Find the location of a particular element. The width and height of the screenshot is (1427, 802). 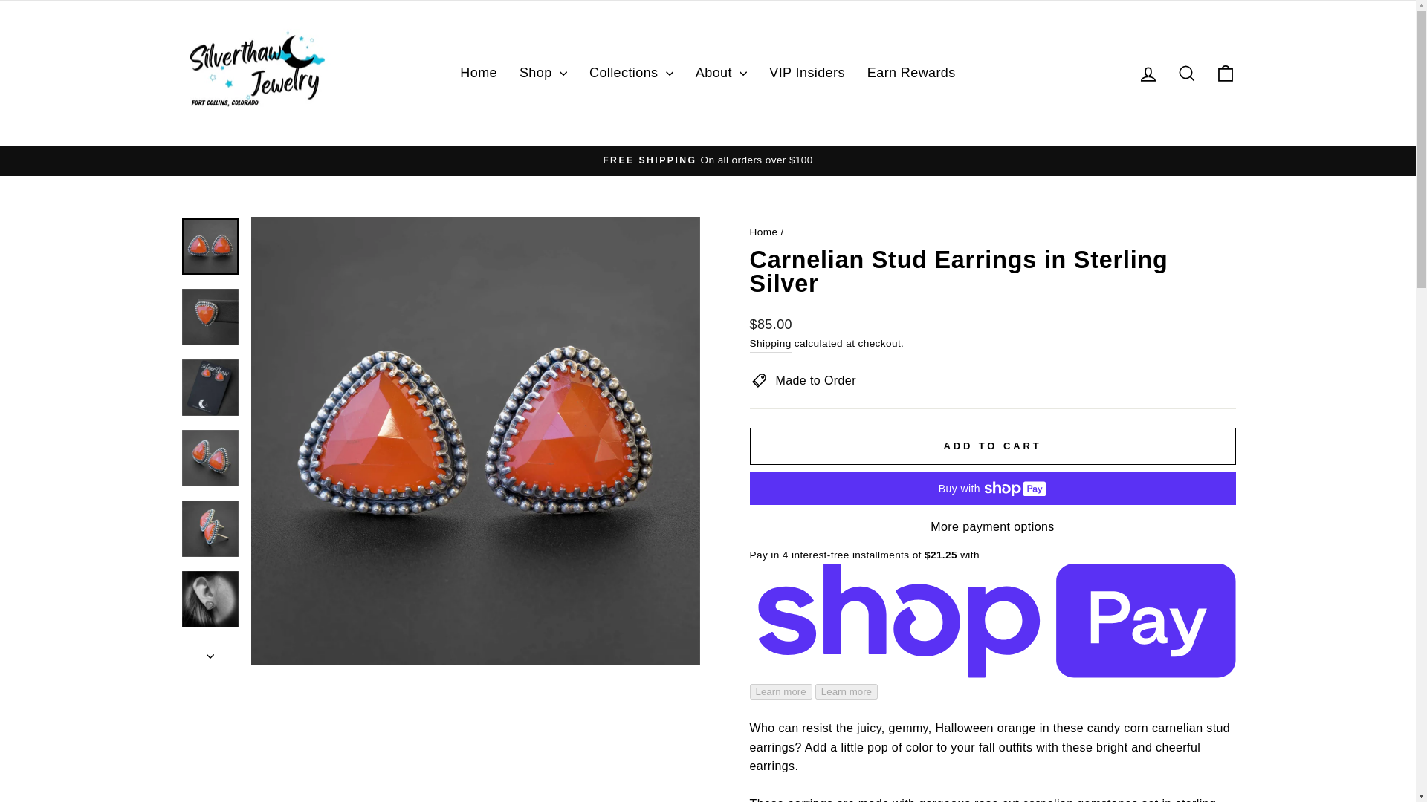

account is located at coordinates (1148, 74).